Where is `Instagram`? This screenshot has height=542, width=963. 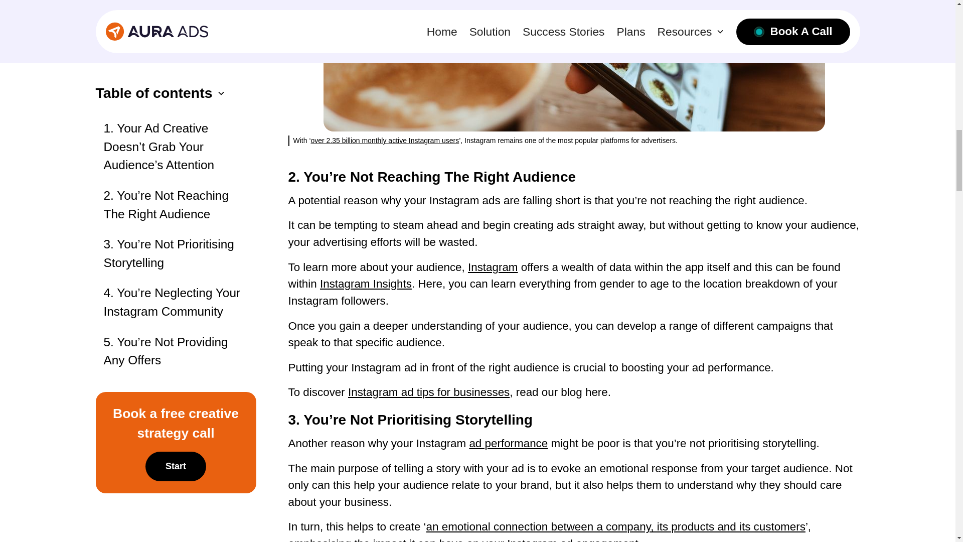
Instagram is located at coordinates (493, 267).